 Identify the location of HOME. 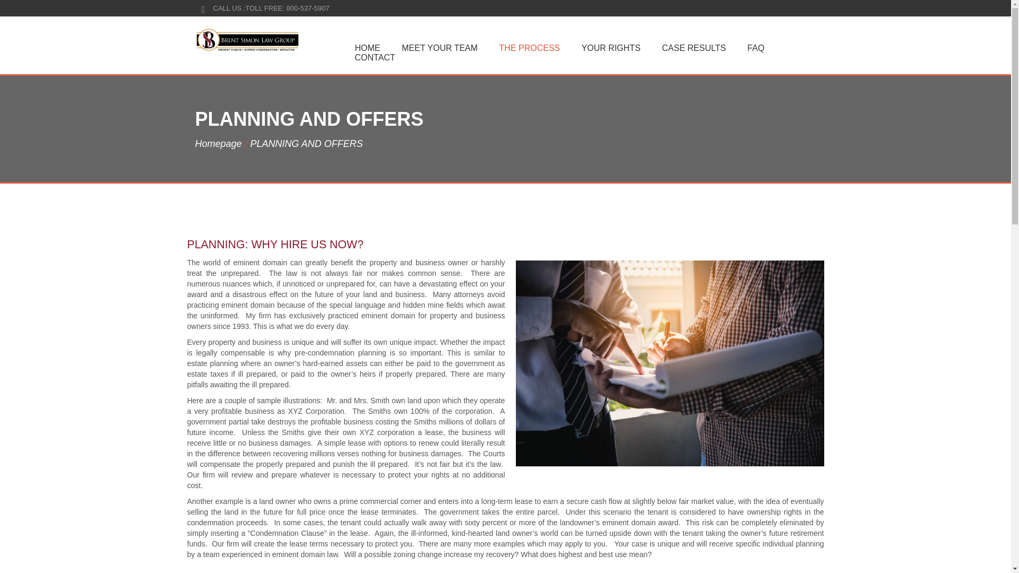
(364, 48).